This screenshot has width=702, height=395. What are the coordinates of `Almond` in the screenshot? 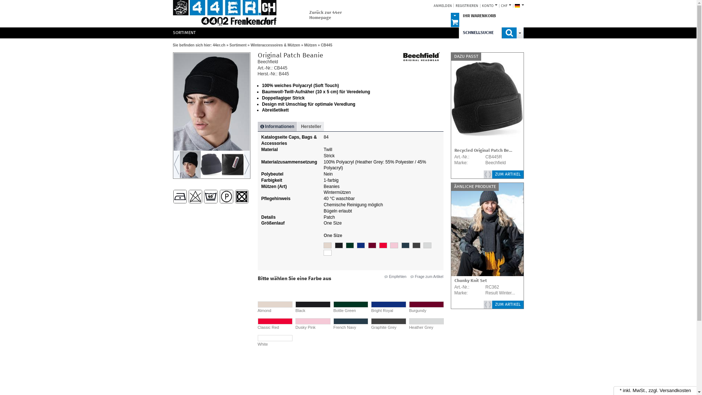 It's located at (275, 308).